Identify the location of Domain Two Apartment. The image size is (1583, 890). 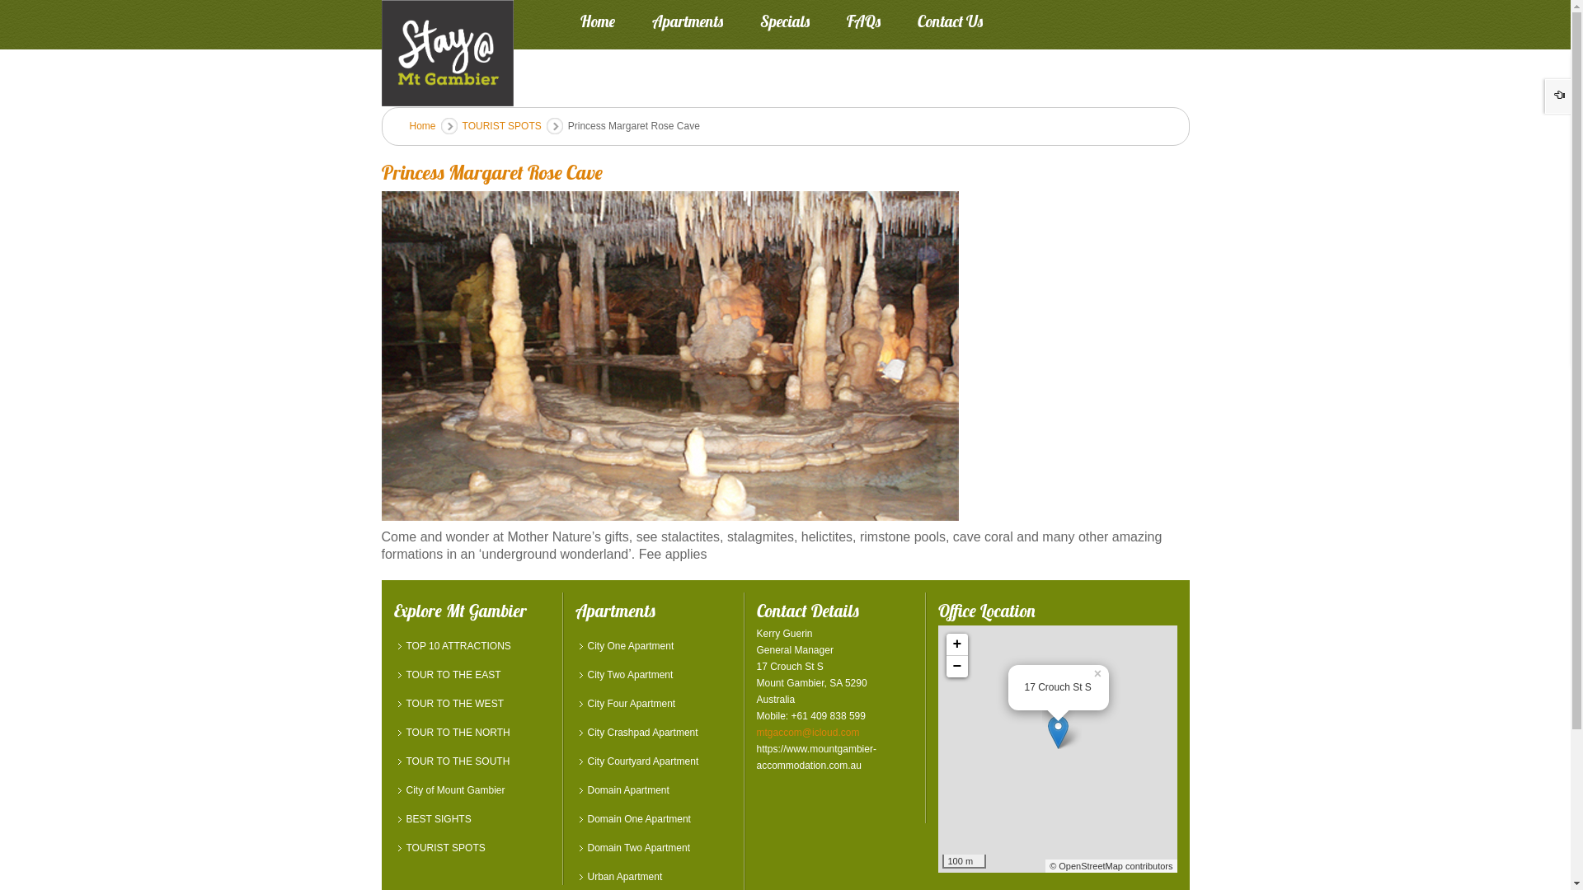
(653, 848).